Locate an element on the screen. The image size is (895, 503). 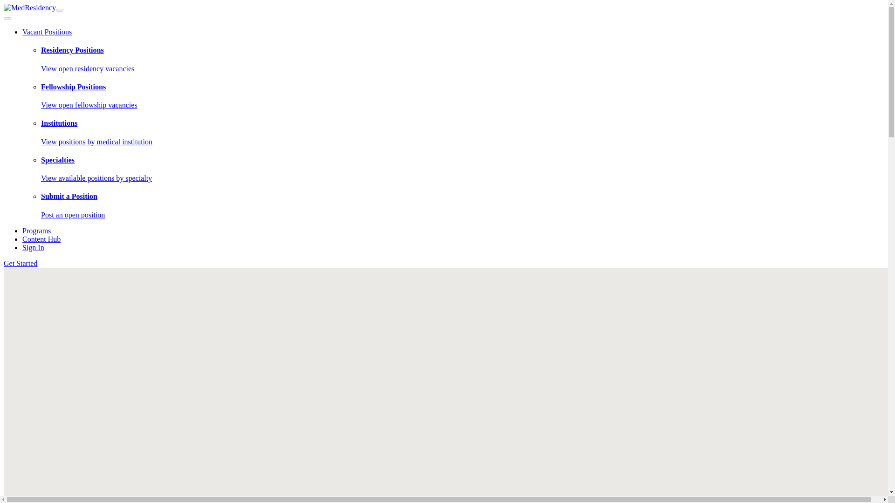
Get Started is located at coordinates (21, 263).